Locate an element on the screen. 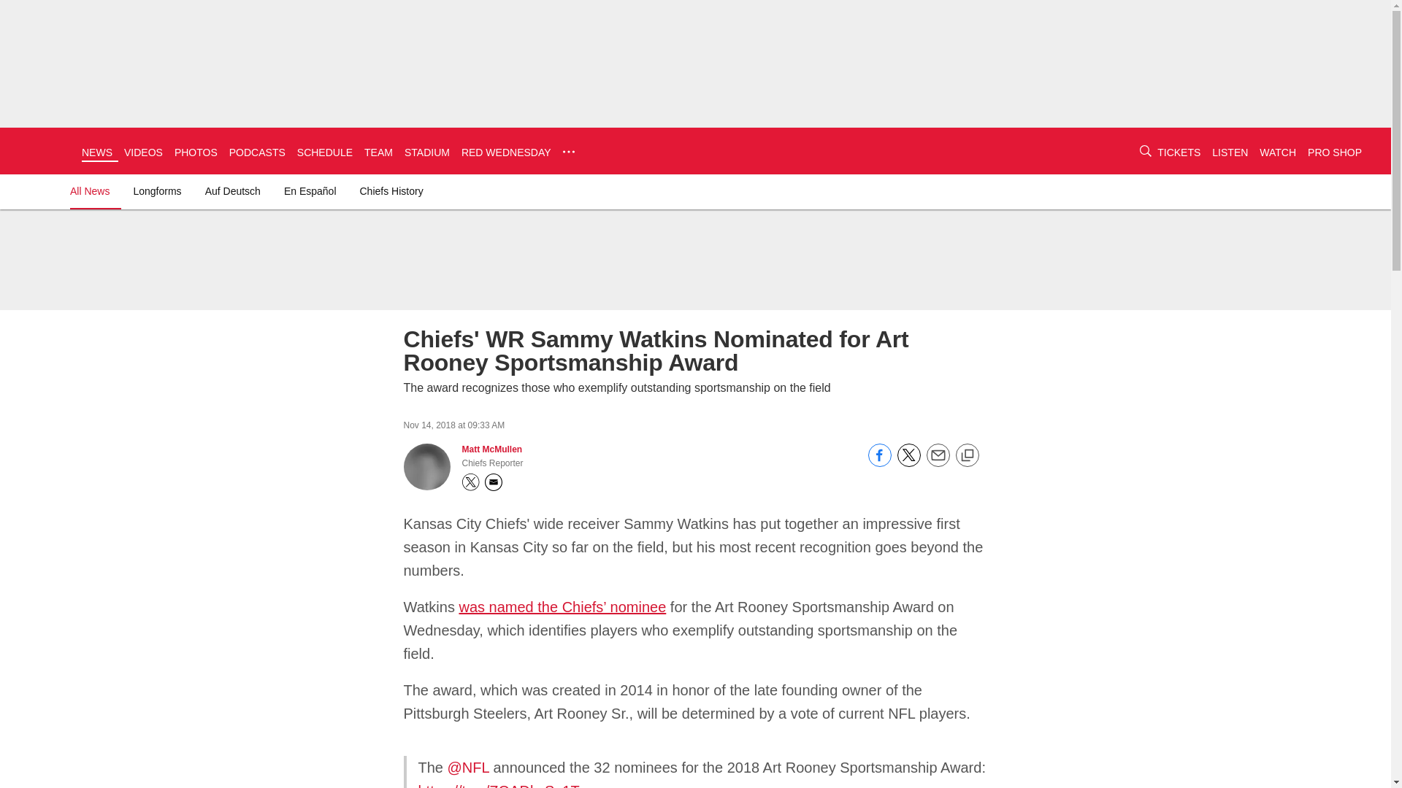  SCHEDULE is located at coordinates (325, 152).